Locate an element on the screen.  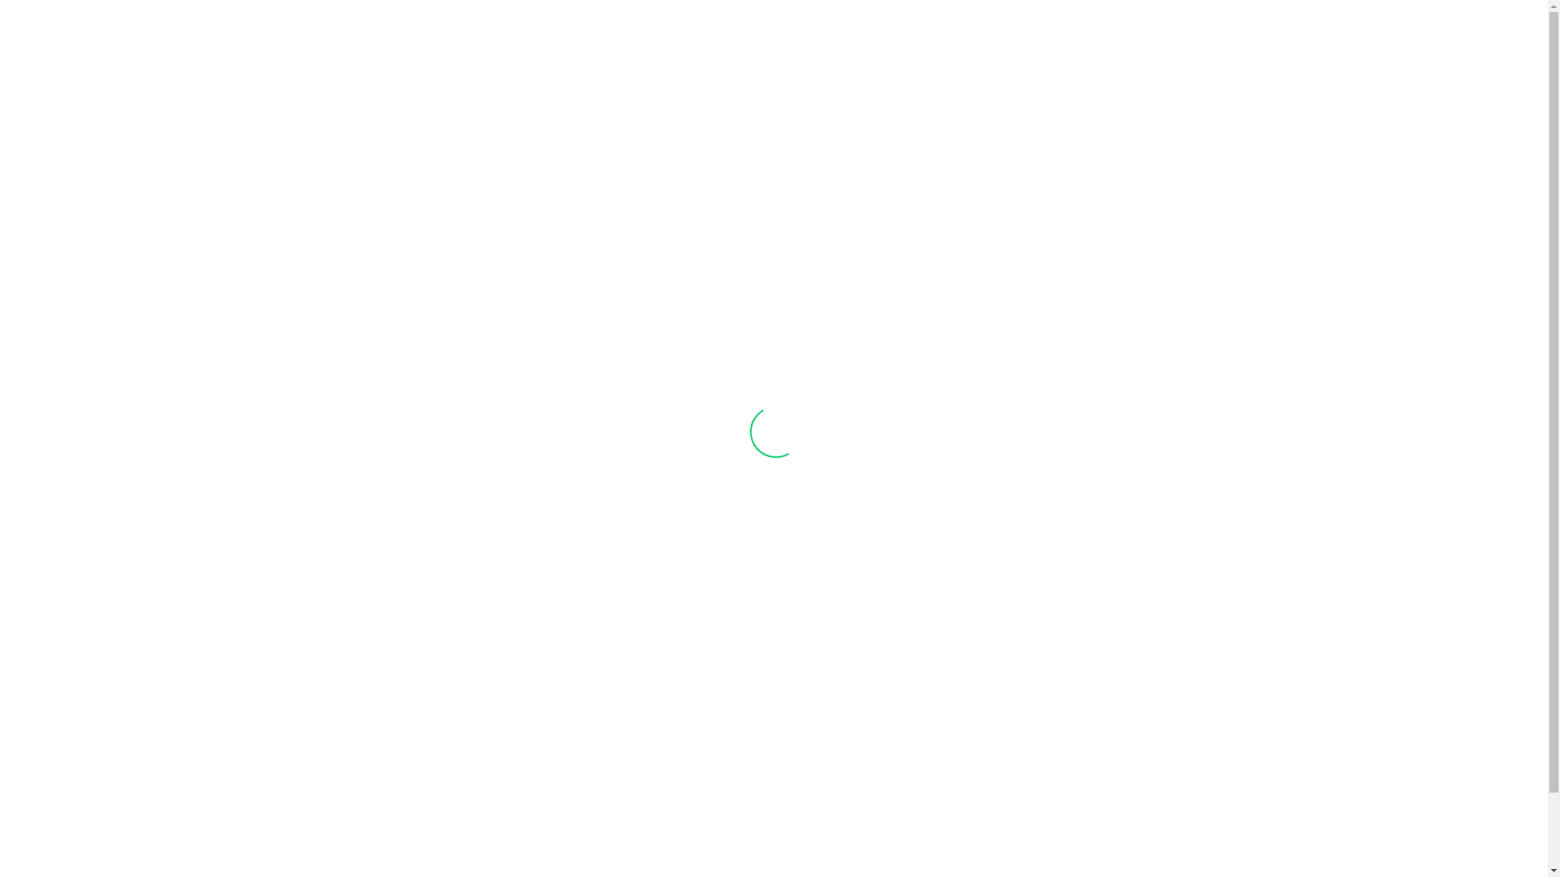
More info is located at coordinates (1219, 36).